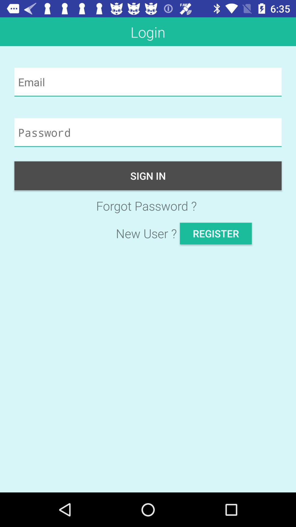  I want to click on jump to the register, so click(216, 233).